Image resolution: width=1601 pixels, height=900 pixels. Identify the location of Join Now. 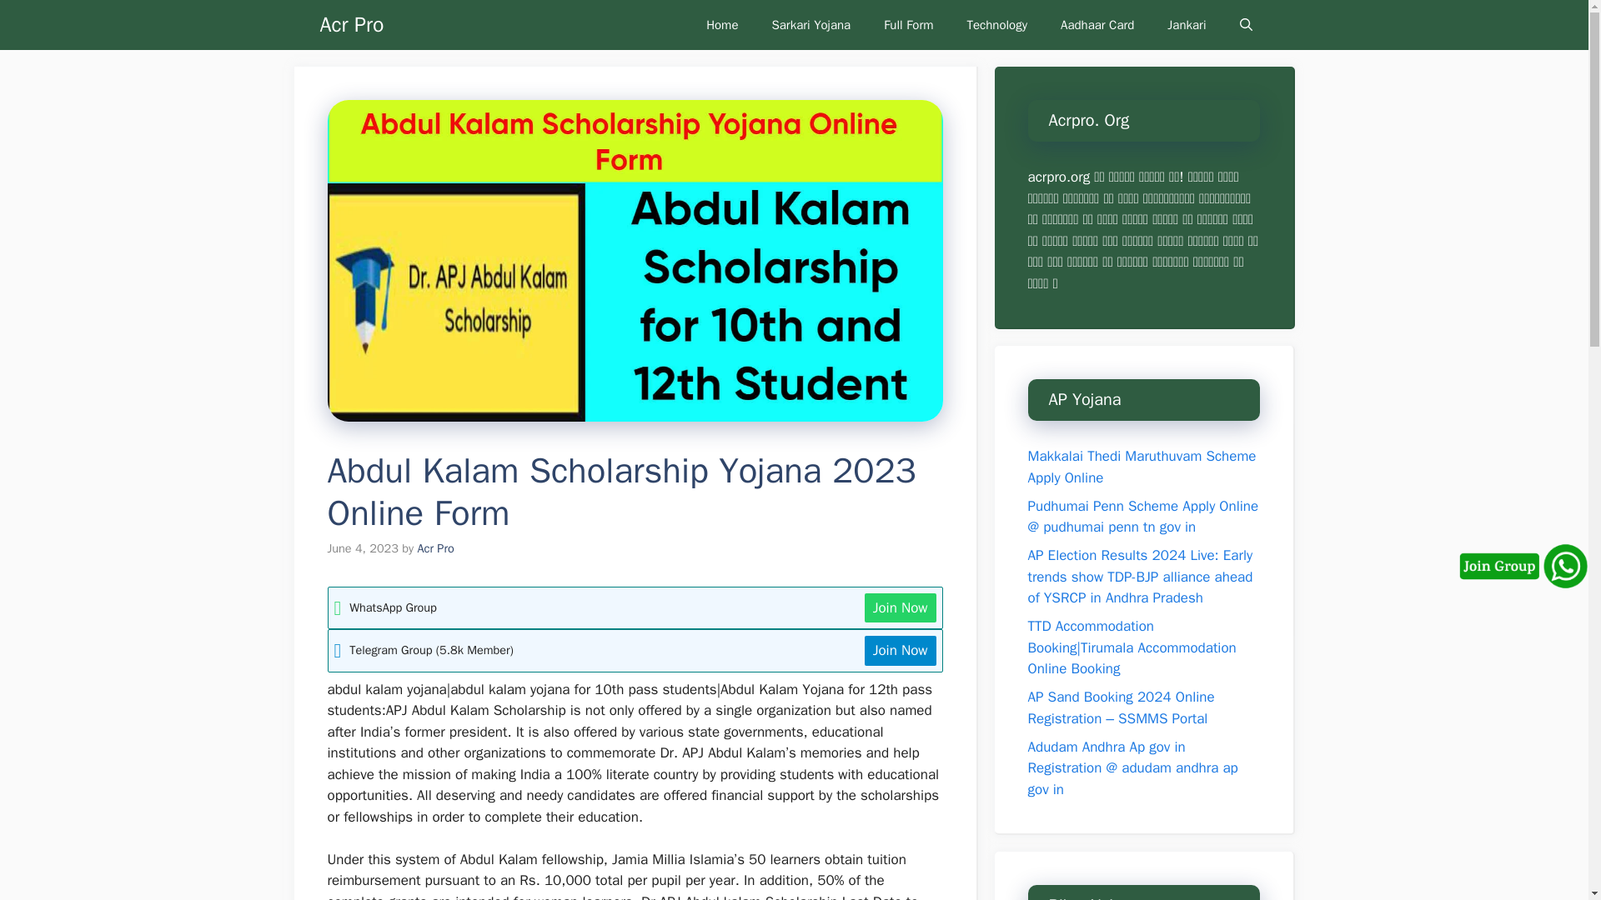
(901, 650).